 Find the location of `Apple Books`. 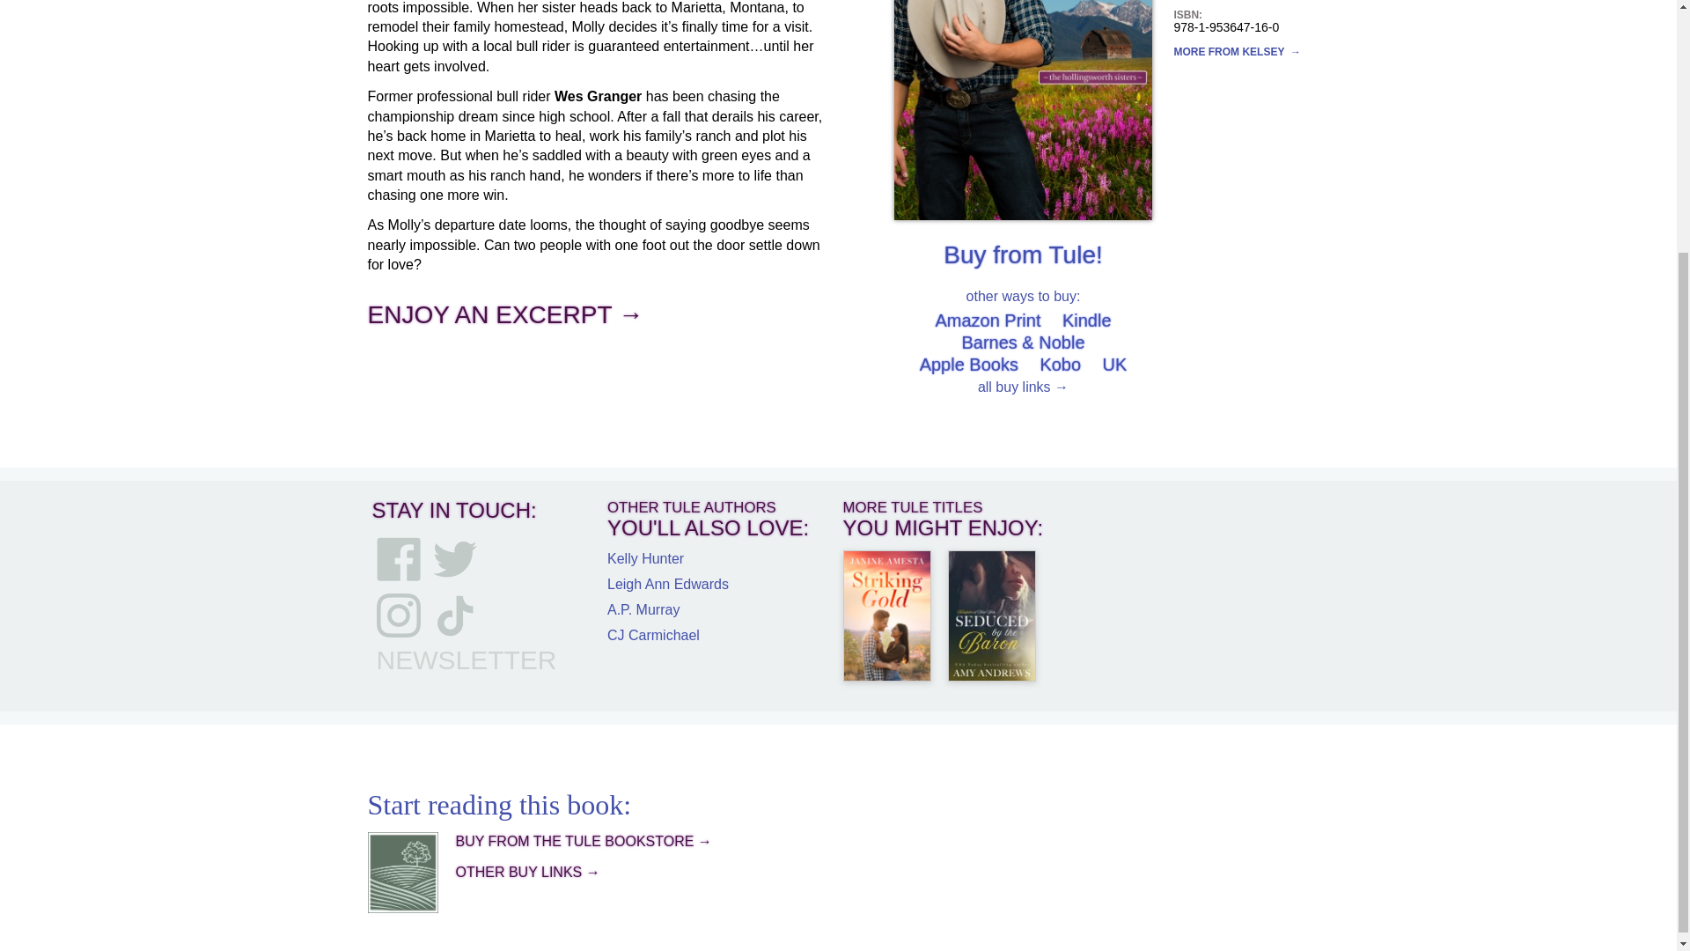

Apple Books is located at coordinates (968, 365).